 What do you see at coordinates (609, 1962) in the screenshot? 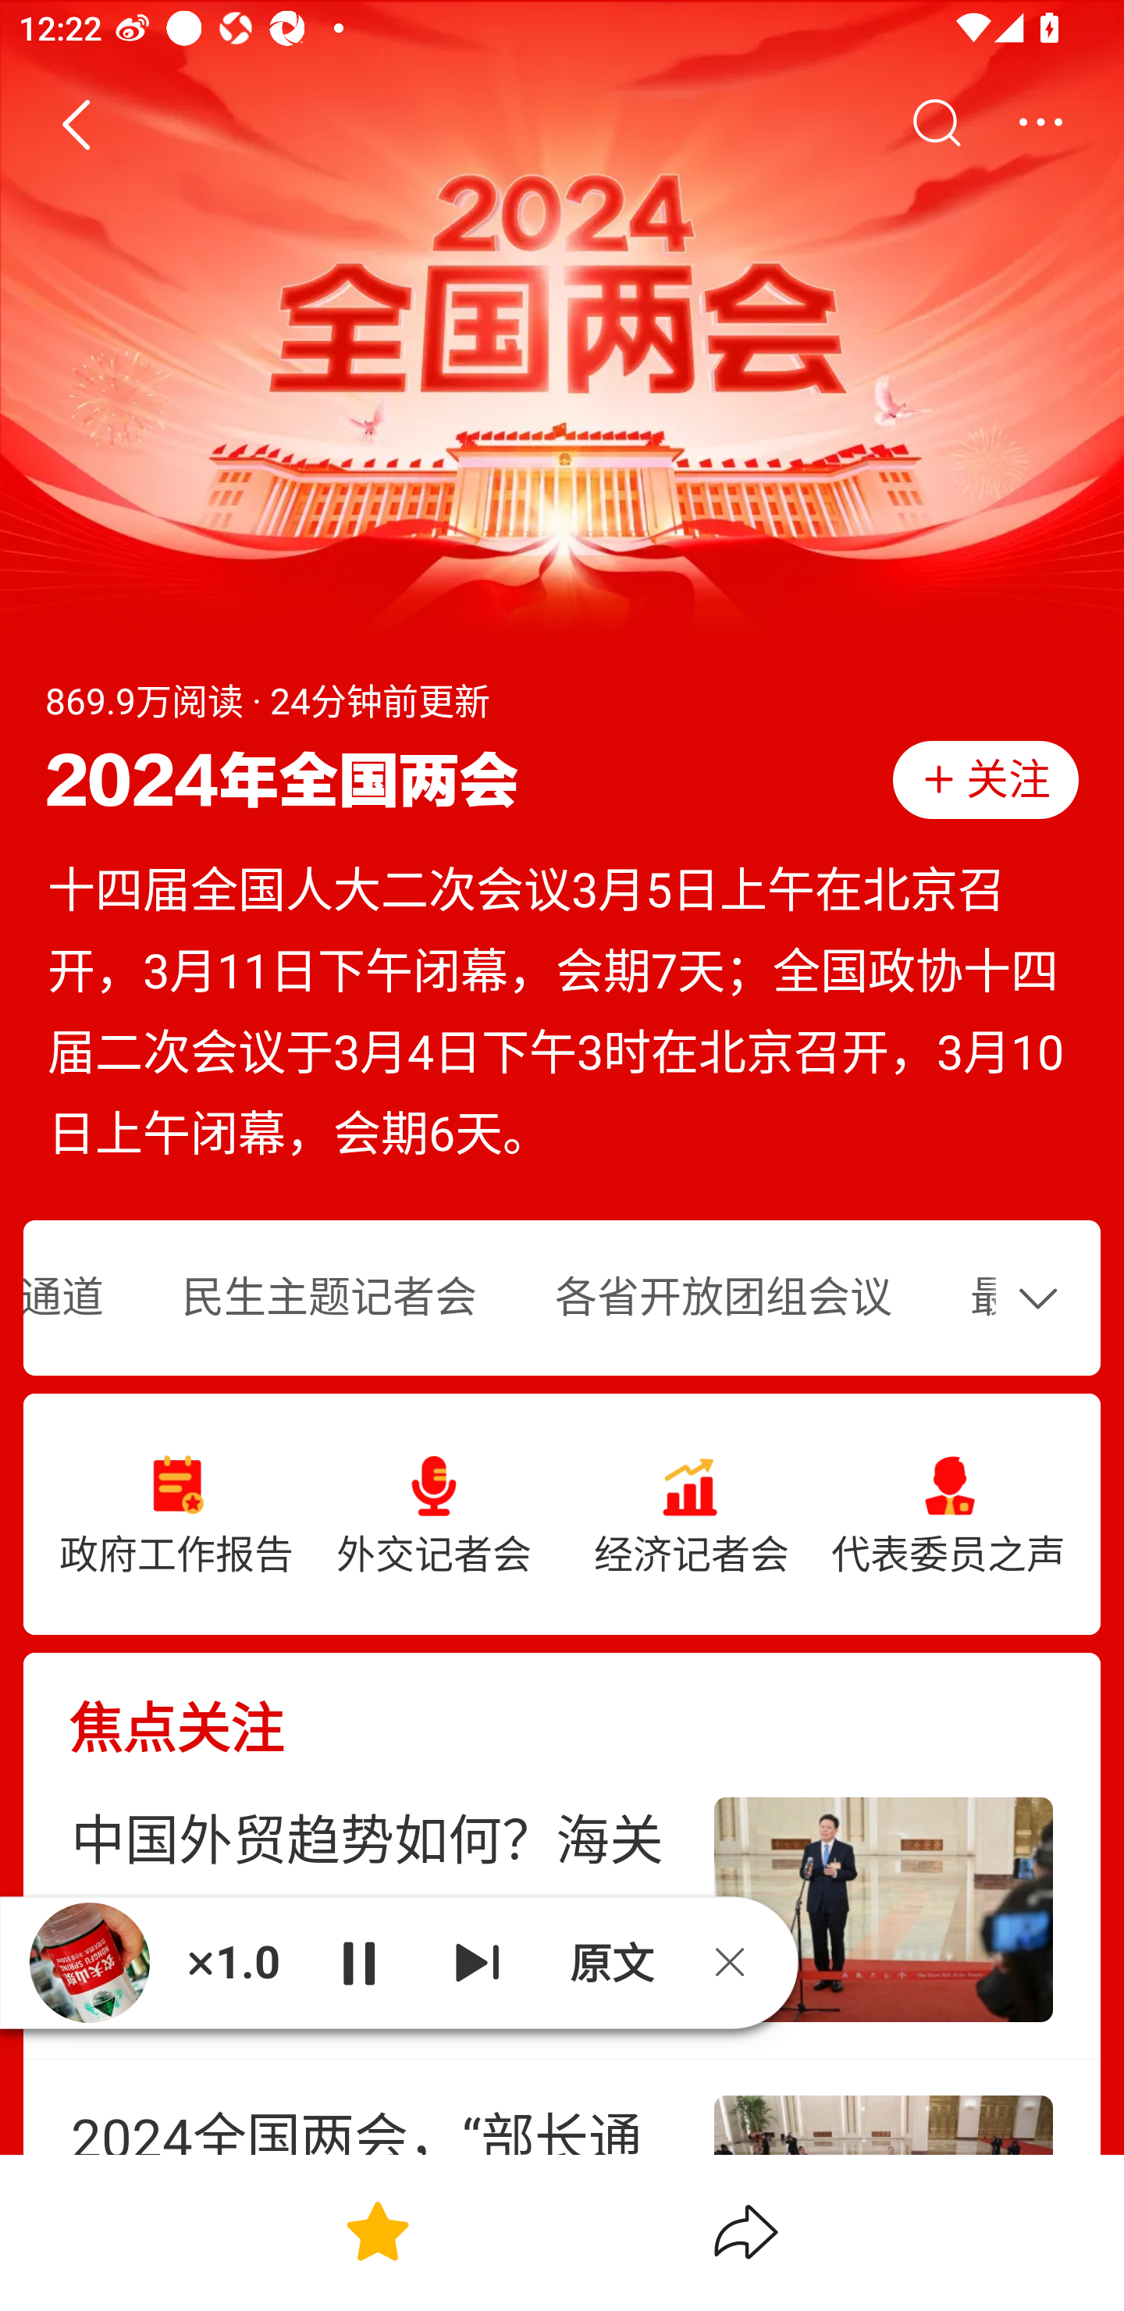
I see `原文` at bounding box center [609, 1962].